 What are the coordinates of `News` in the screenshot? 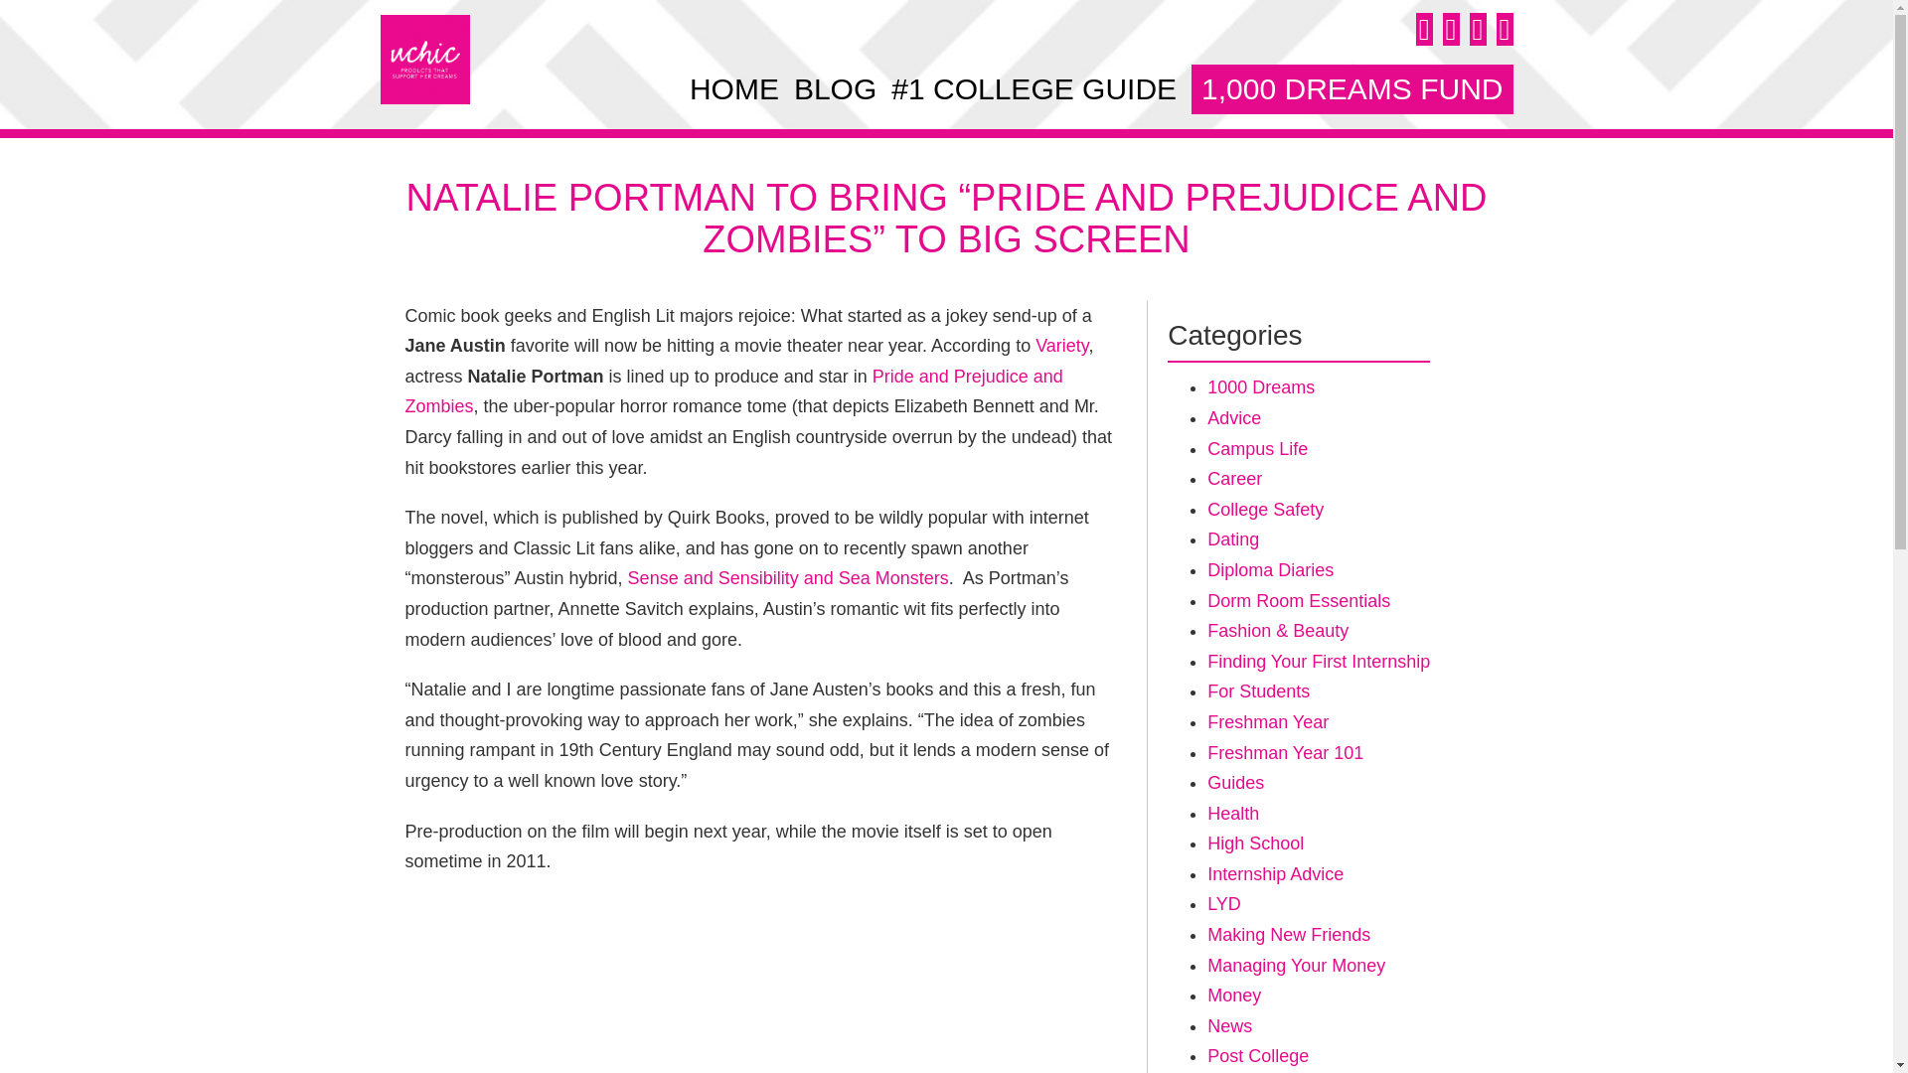 It's located at (1229, 1025).